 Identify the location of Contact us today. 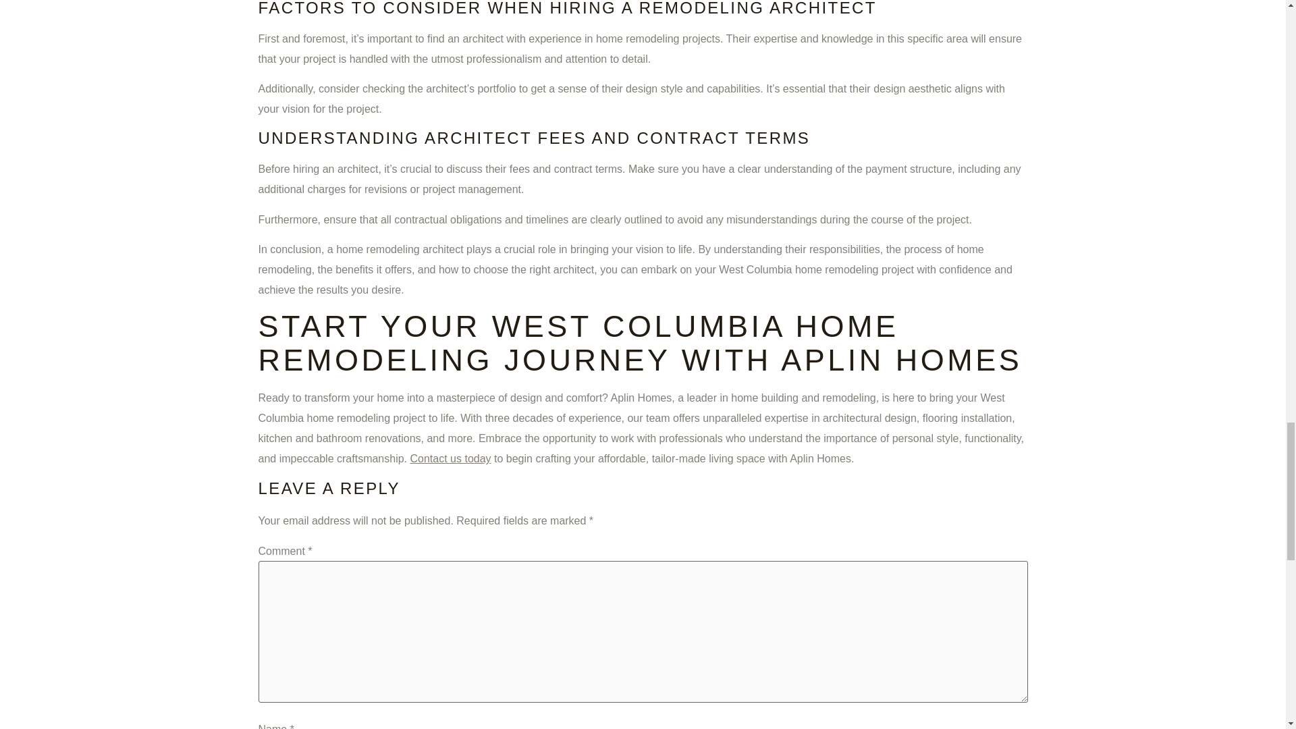
(451, 458).